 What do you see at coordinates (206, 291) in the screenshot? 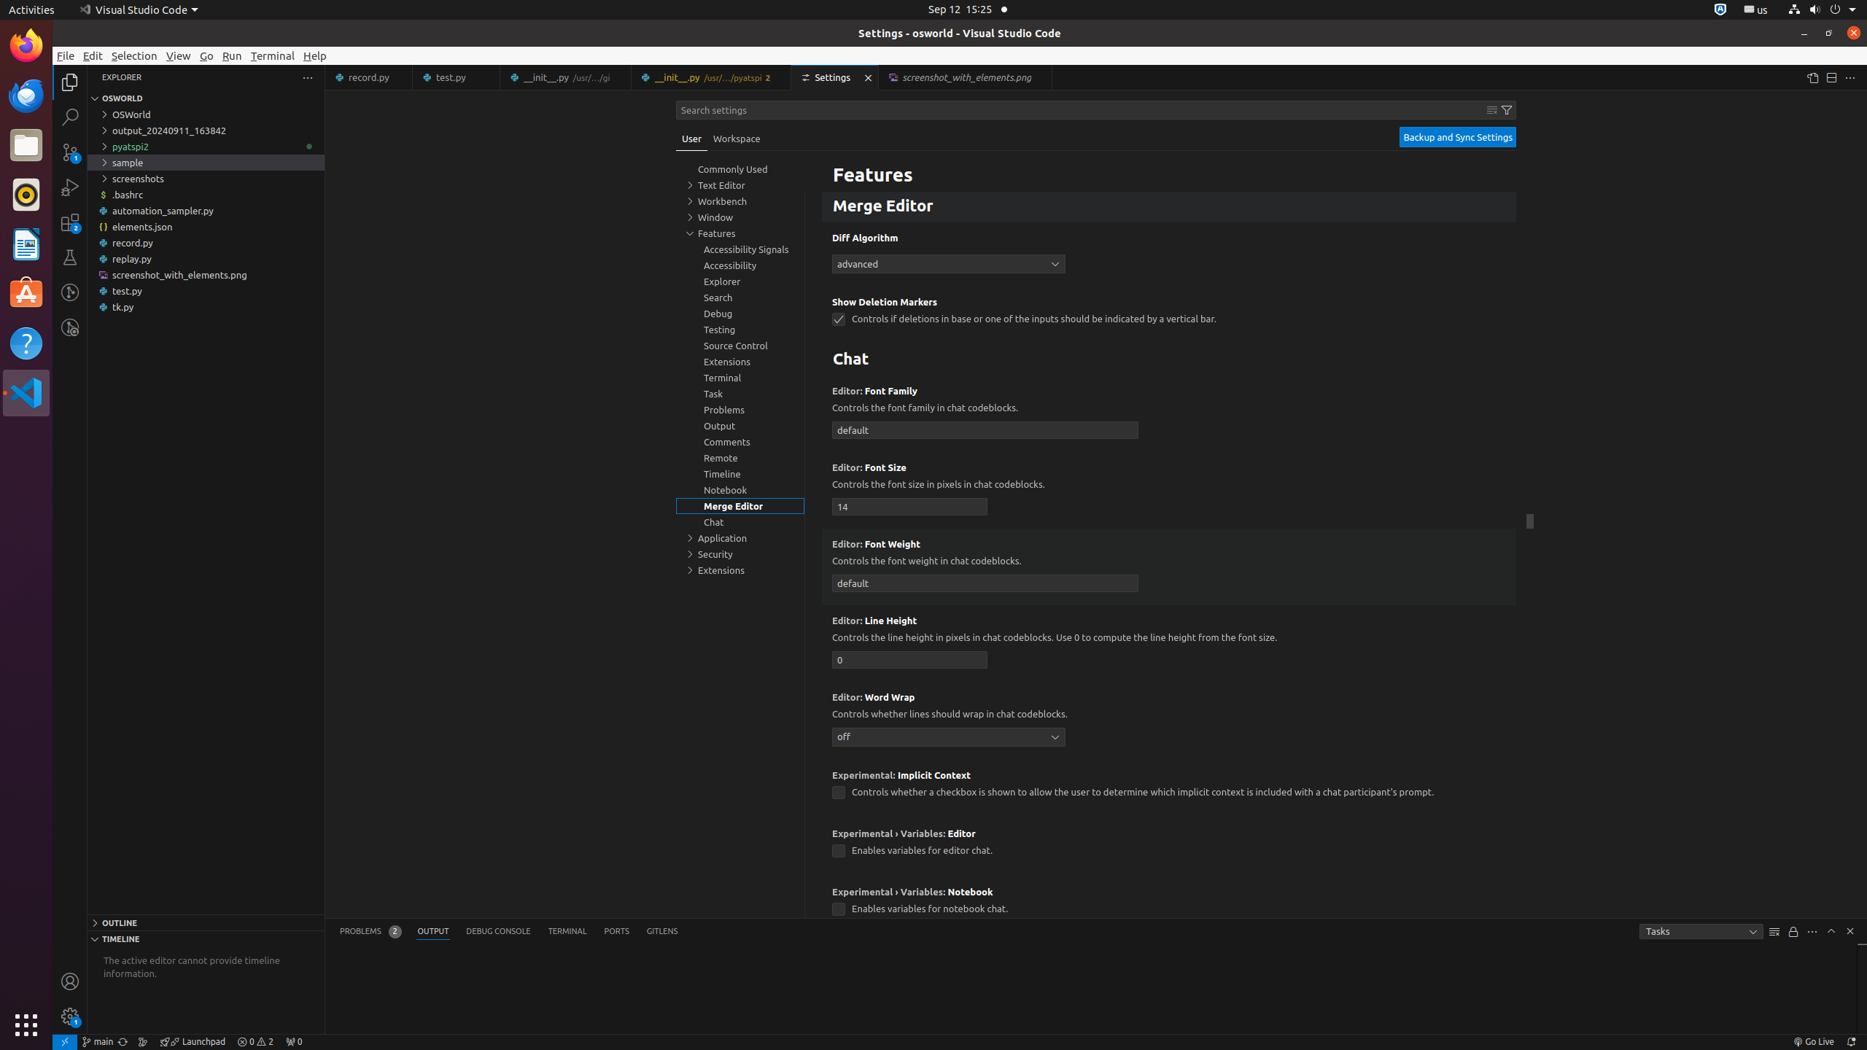
I see `test.py` at bounding box center [206, 291].